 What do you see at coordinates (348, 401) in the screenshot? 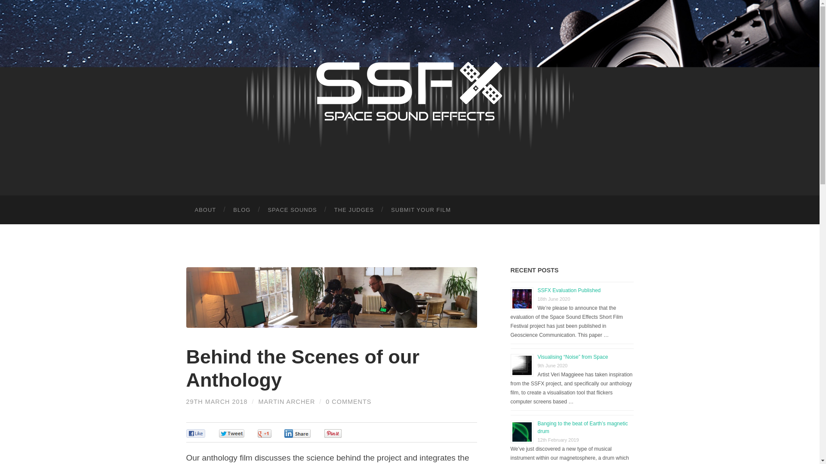
I see `0 COMMENTS` at bounding box center [348, 401].